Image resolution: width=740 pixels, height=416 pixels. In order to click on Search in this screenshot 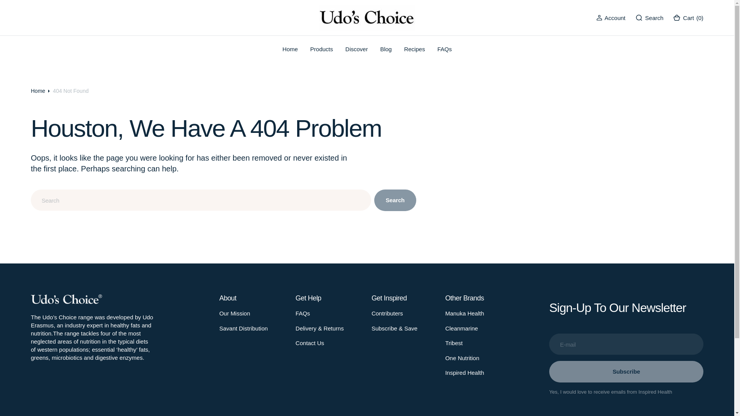, I will do `click(654, 18)`.